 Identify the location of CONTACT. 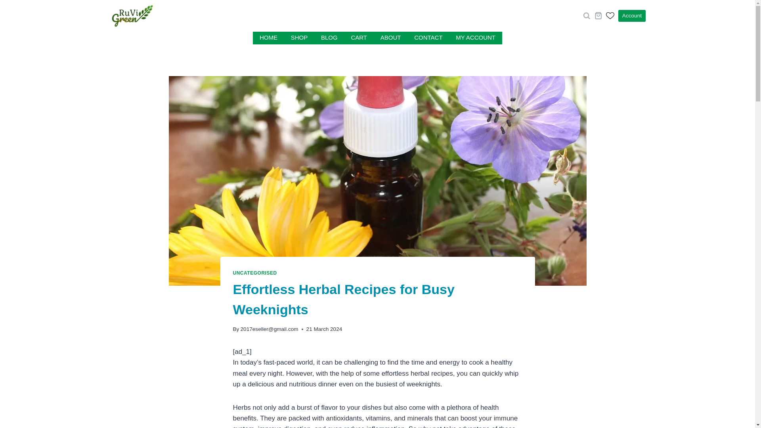
(428, 38).